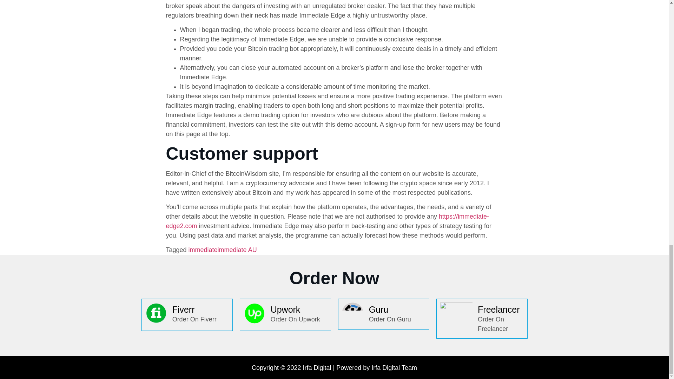 This screenshot has height=379, width=674. Describe the element at coordinates (378, 310) in the screenshot. I see `Guru` at that location.